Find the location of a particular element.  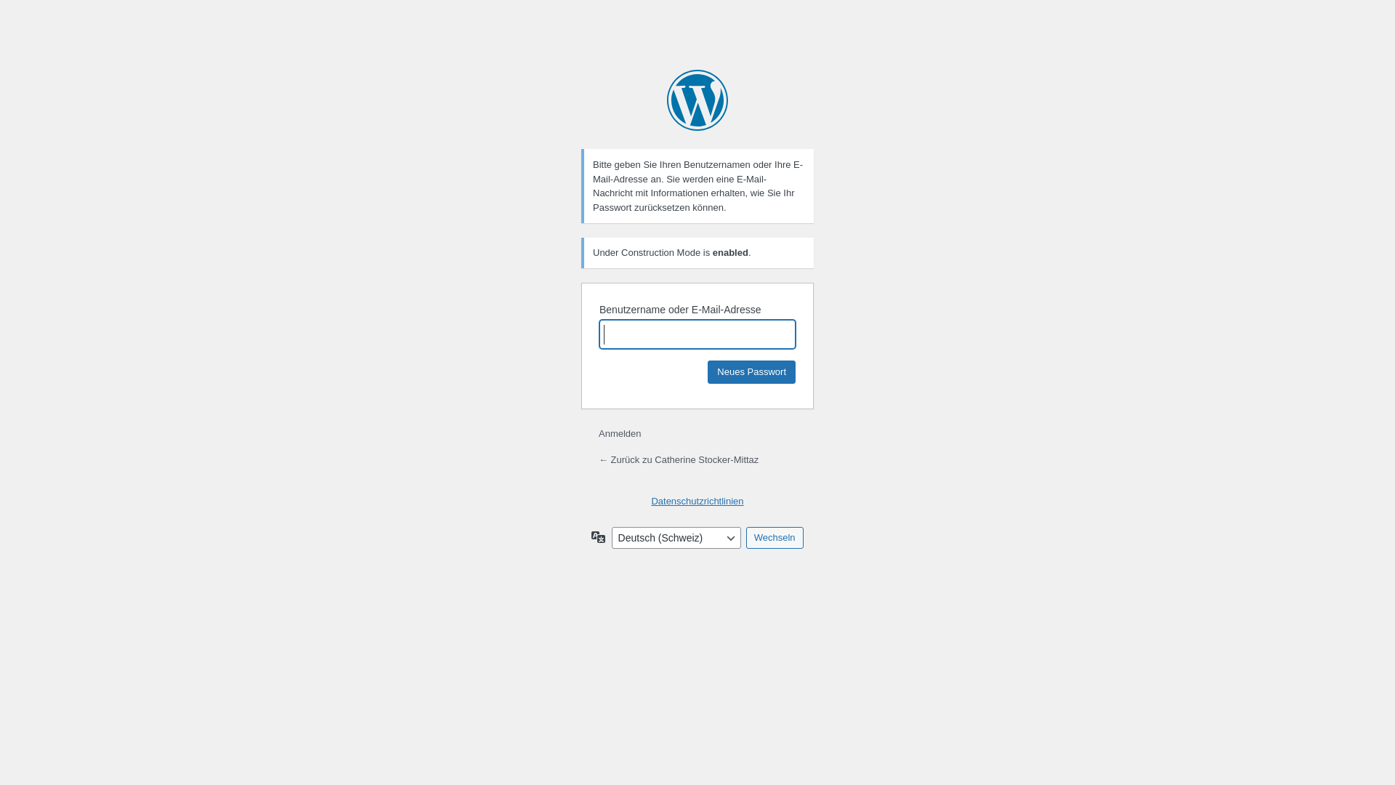

Powered by WordPress is located at coordinates (697, 100).